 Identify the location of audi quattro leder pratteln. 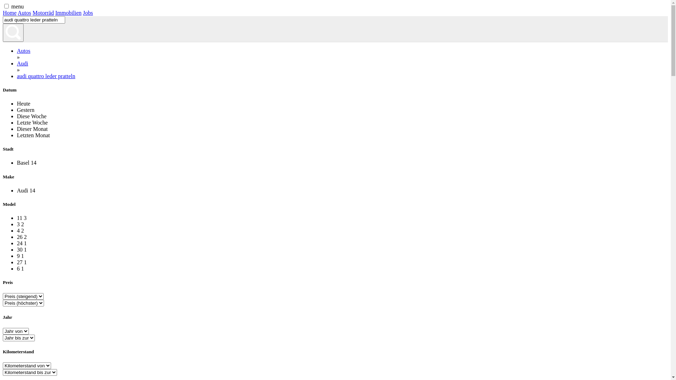
(46, 76).